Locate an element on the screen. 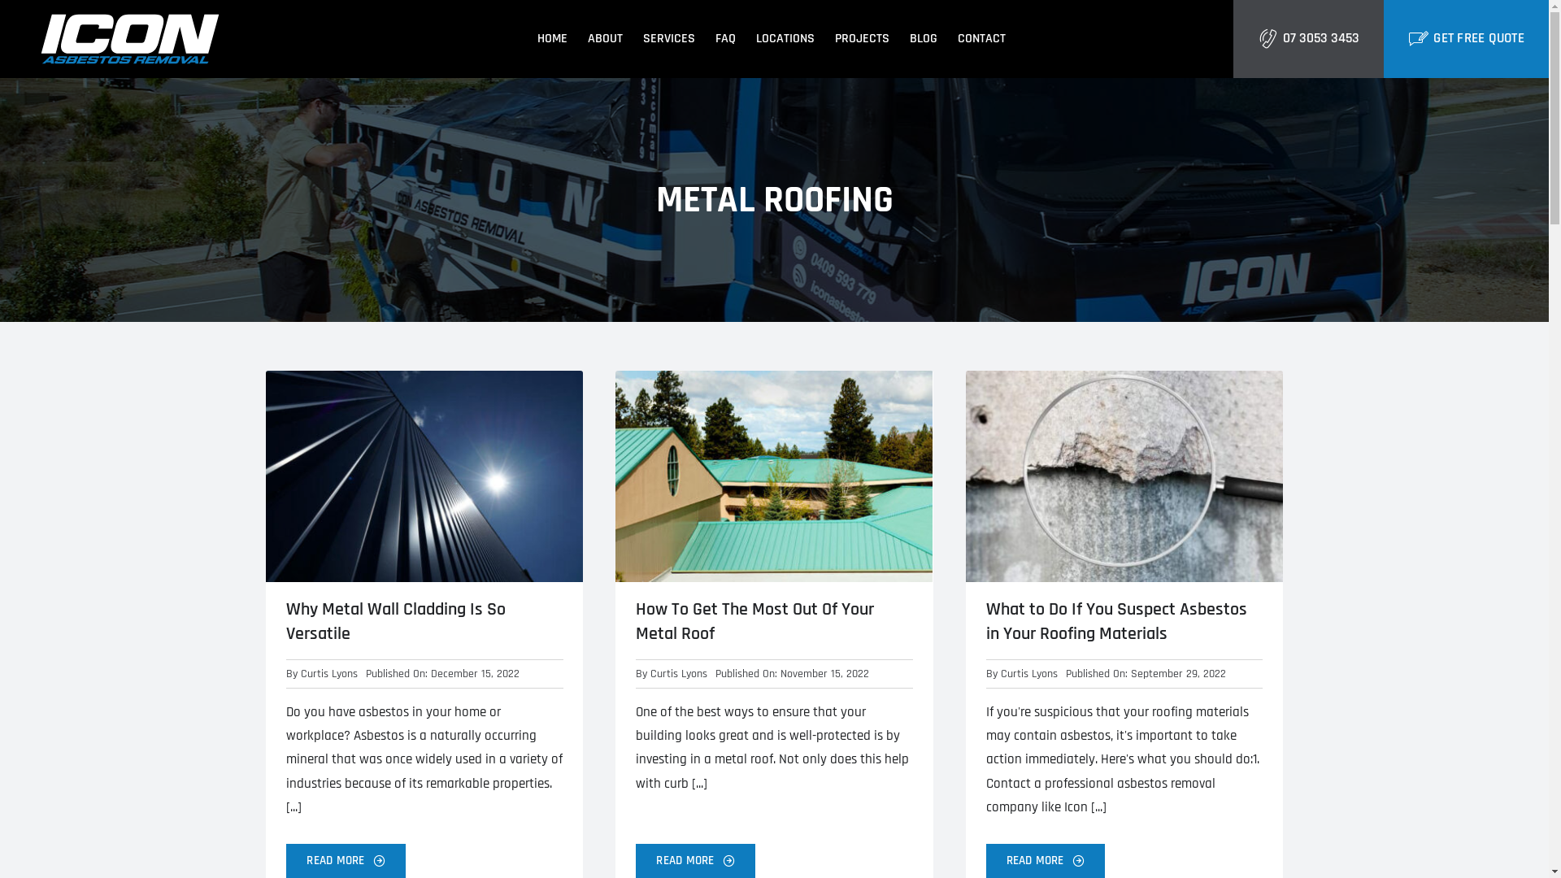  Curtis Lyons is located at coordinates (679, 674).